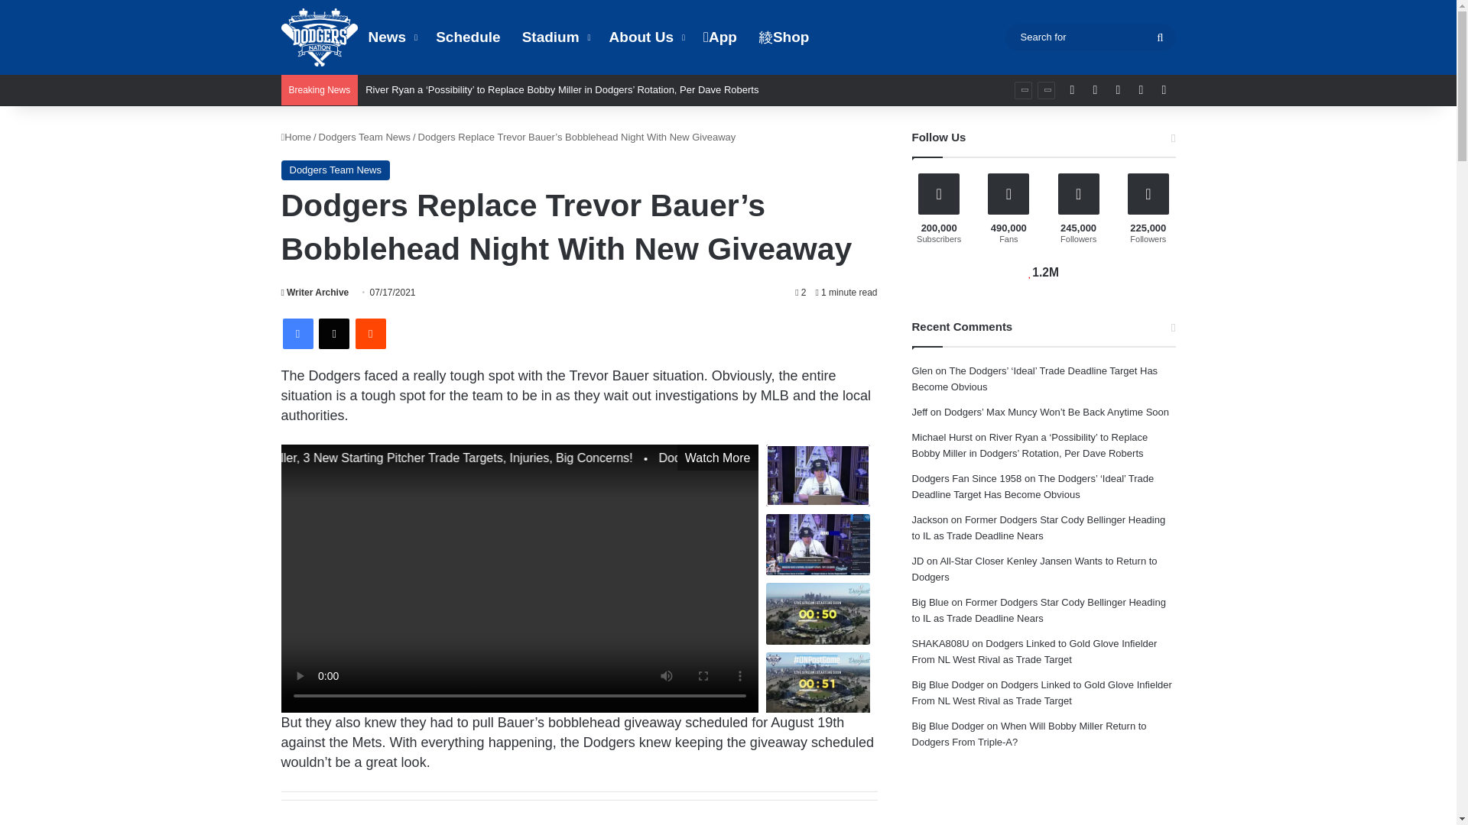 This screenshot has width=1468, height=825. I want to click on Dodgers Nation, so click(320, 37).